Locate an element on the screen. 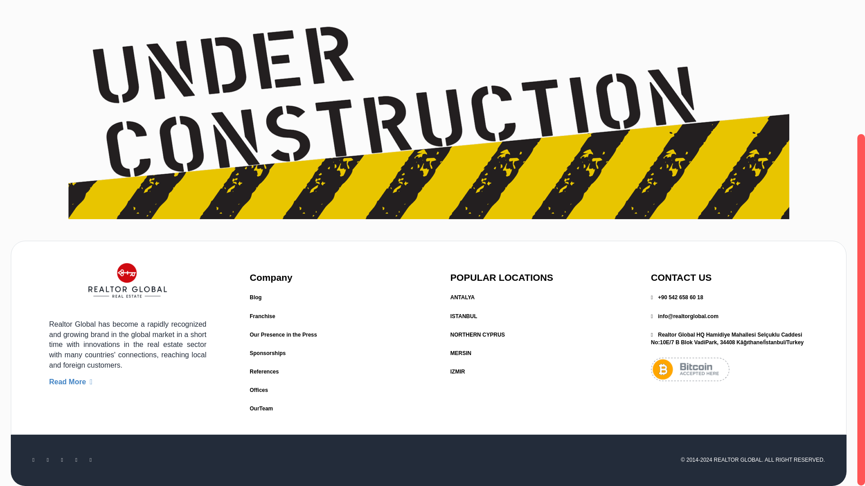 This screenshot has width=865, height=486. Our Presence in the Press is located at coordinates (283, 334).